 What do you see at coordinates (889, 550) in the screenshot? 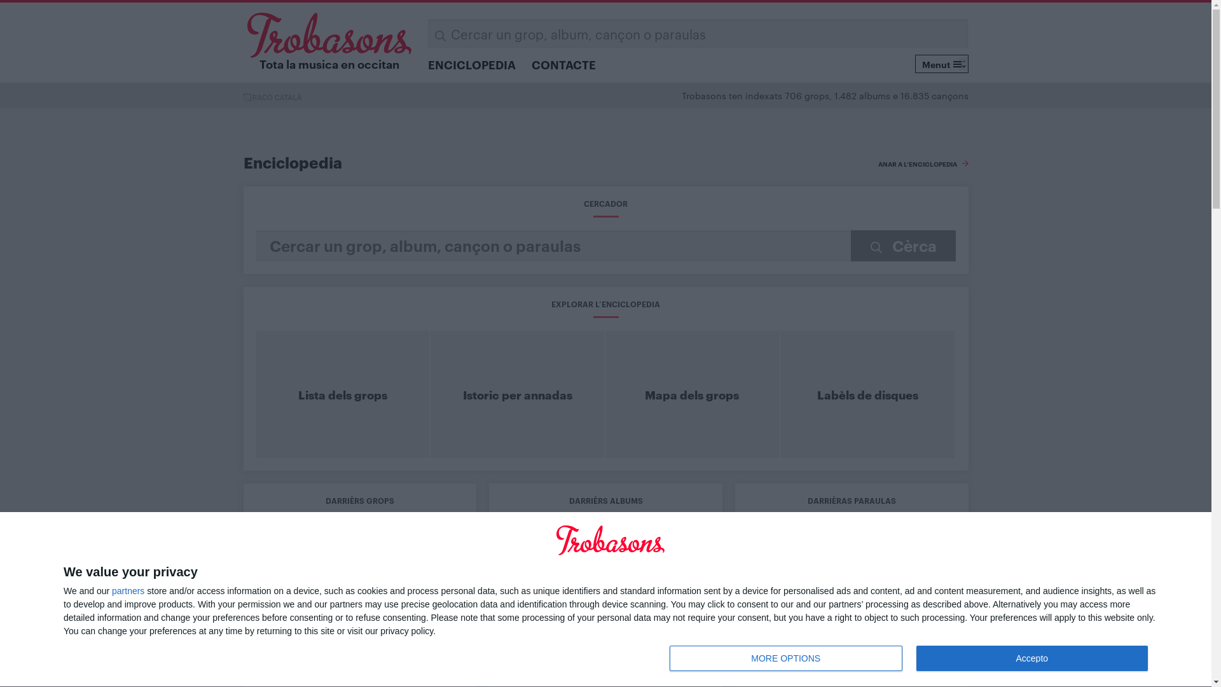
I see `Imatge grafic` at bounding box center [889, 550].